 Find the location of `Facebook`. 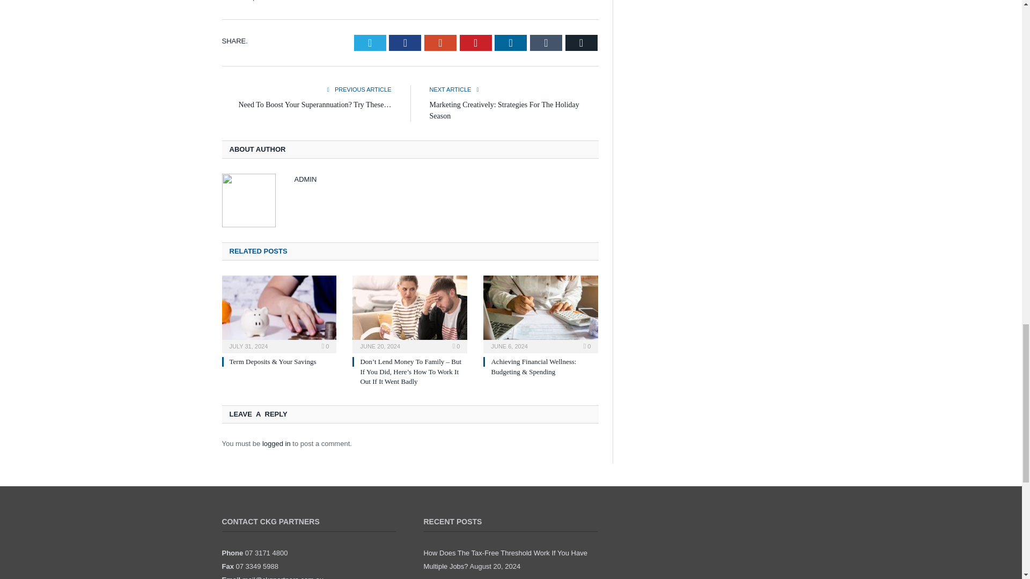

Facebook is located at coordinates (405, 43).